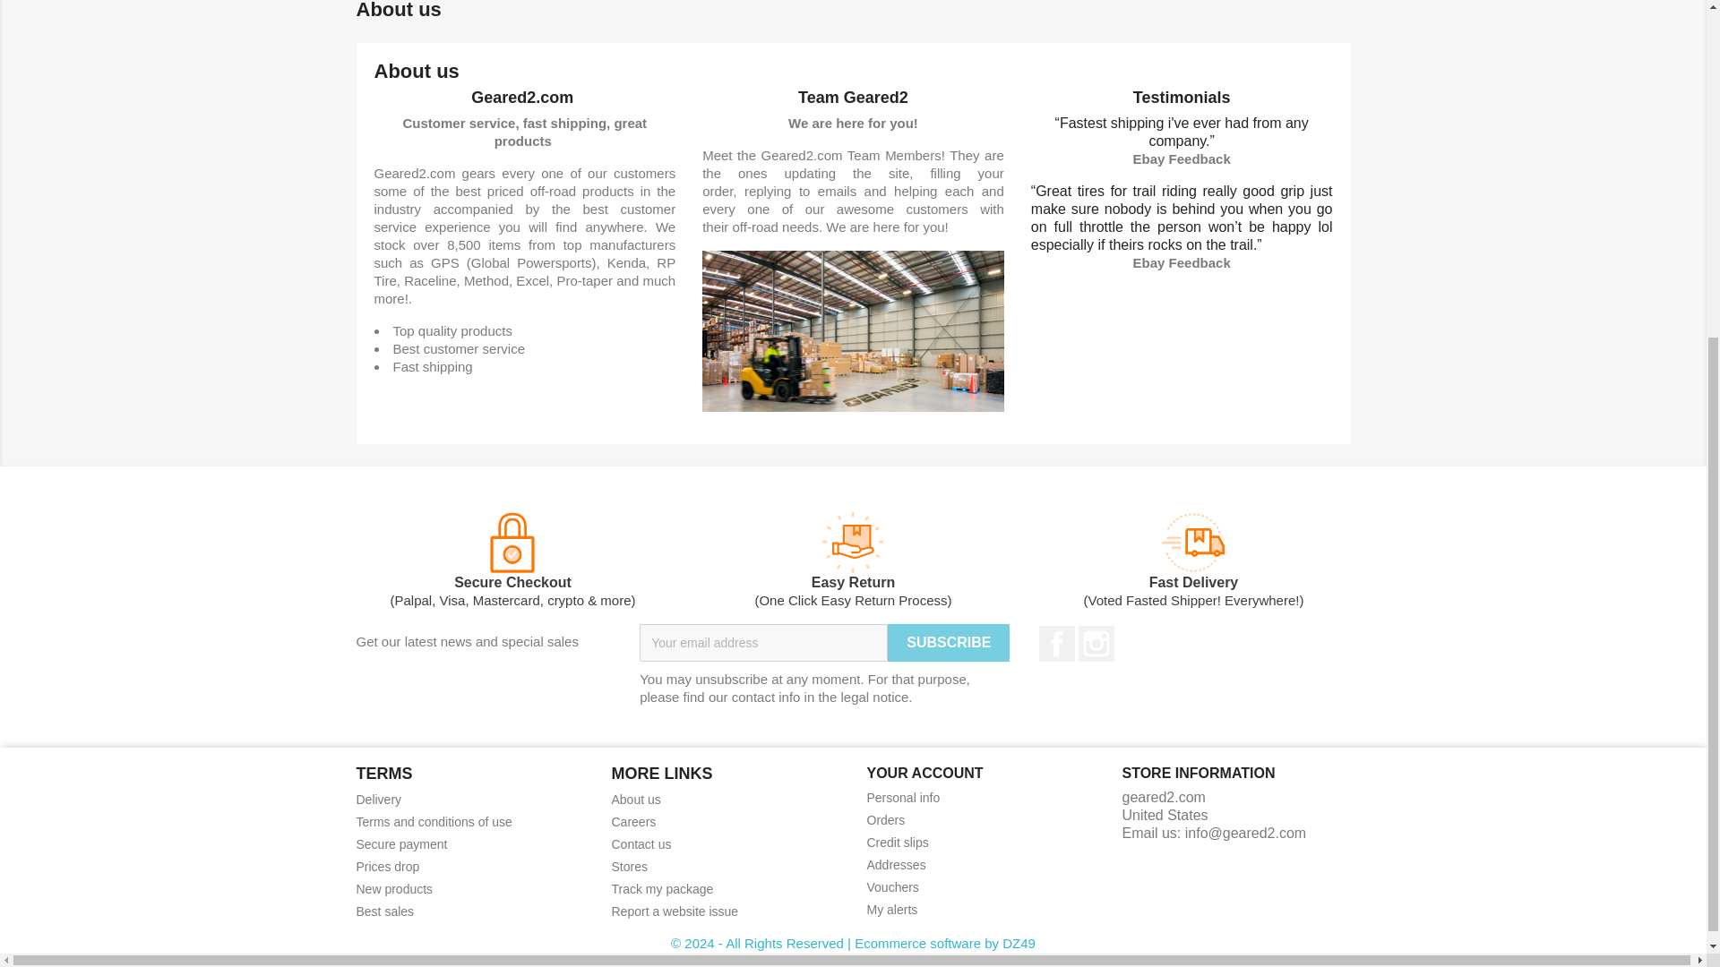  What do you see at coordinates (903, 797) in the screenshot?
I see `Personal info` at bounding box center [903, 797].